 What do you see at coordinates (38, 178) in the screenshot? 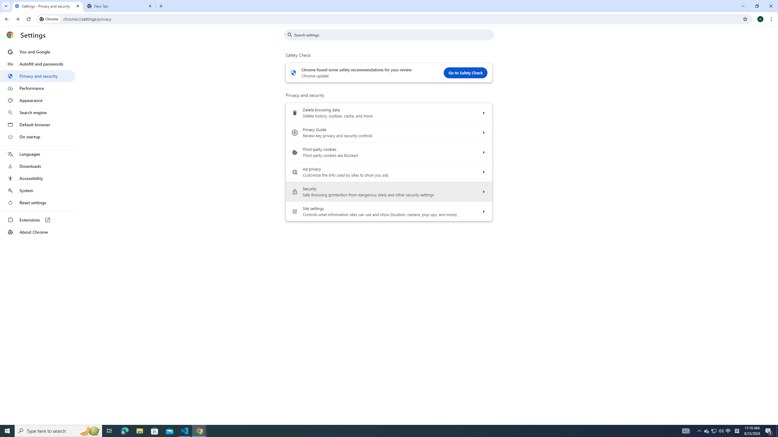
I see `Accessibility` at bounding box center [38, 178].